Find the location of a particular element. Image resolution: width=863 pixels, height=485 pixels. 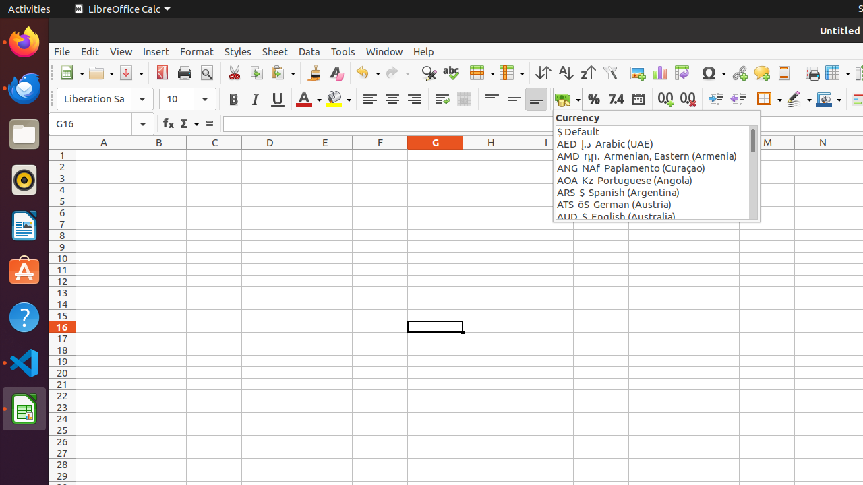

Print Area is located at coordinates (812, 73).